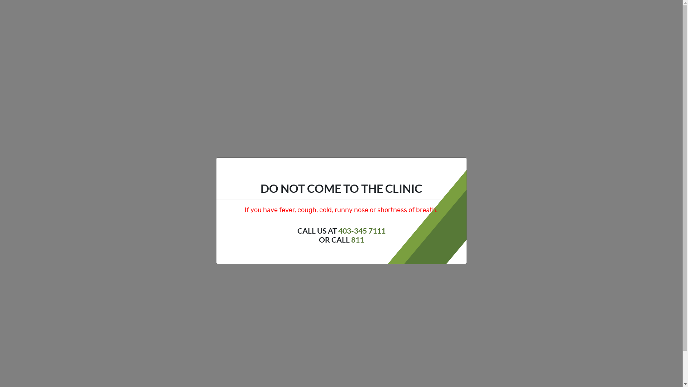 The height and width of the screenshot is (387, 688). What do you see at coordinates (362, 231) in the screenshot?
I see `403-345 7111` at bounding box center [362, 231].